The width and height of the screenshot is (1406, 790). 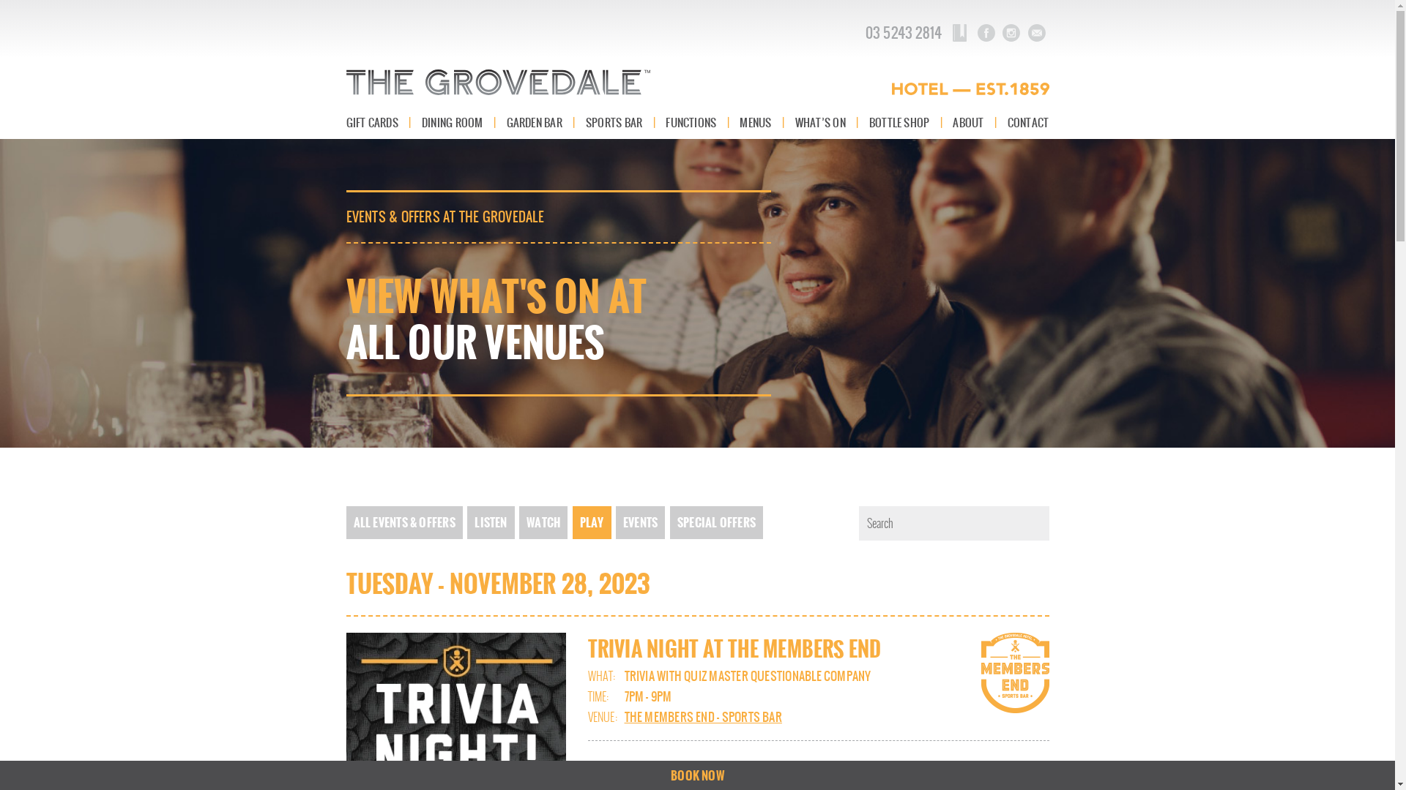 I want to click on |, so click(x=996, y=123).